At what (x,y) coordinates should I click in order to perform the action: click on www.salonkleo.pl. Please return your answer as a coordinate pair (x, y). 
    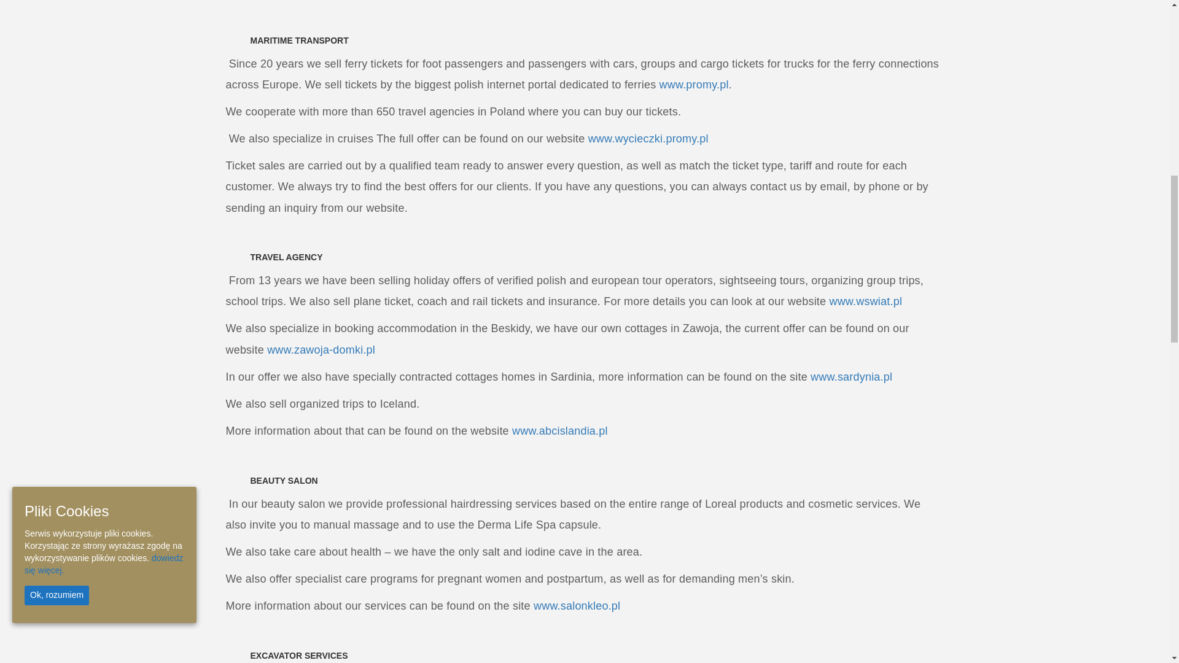
    Looking at the image, I should click on (583, 605).